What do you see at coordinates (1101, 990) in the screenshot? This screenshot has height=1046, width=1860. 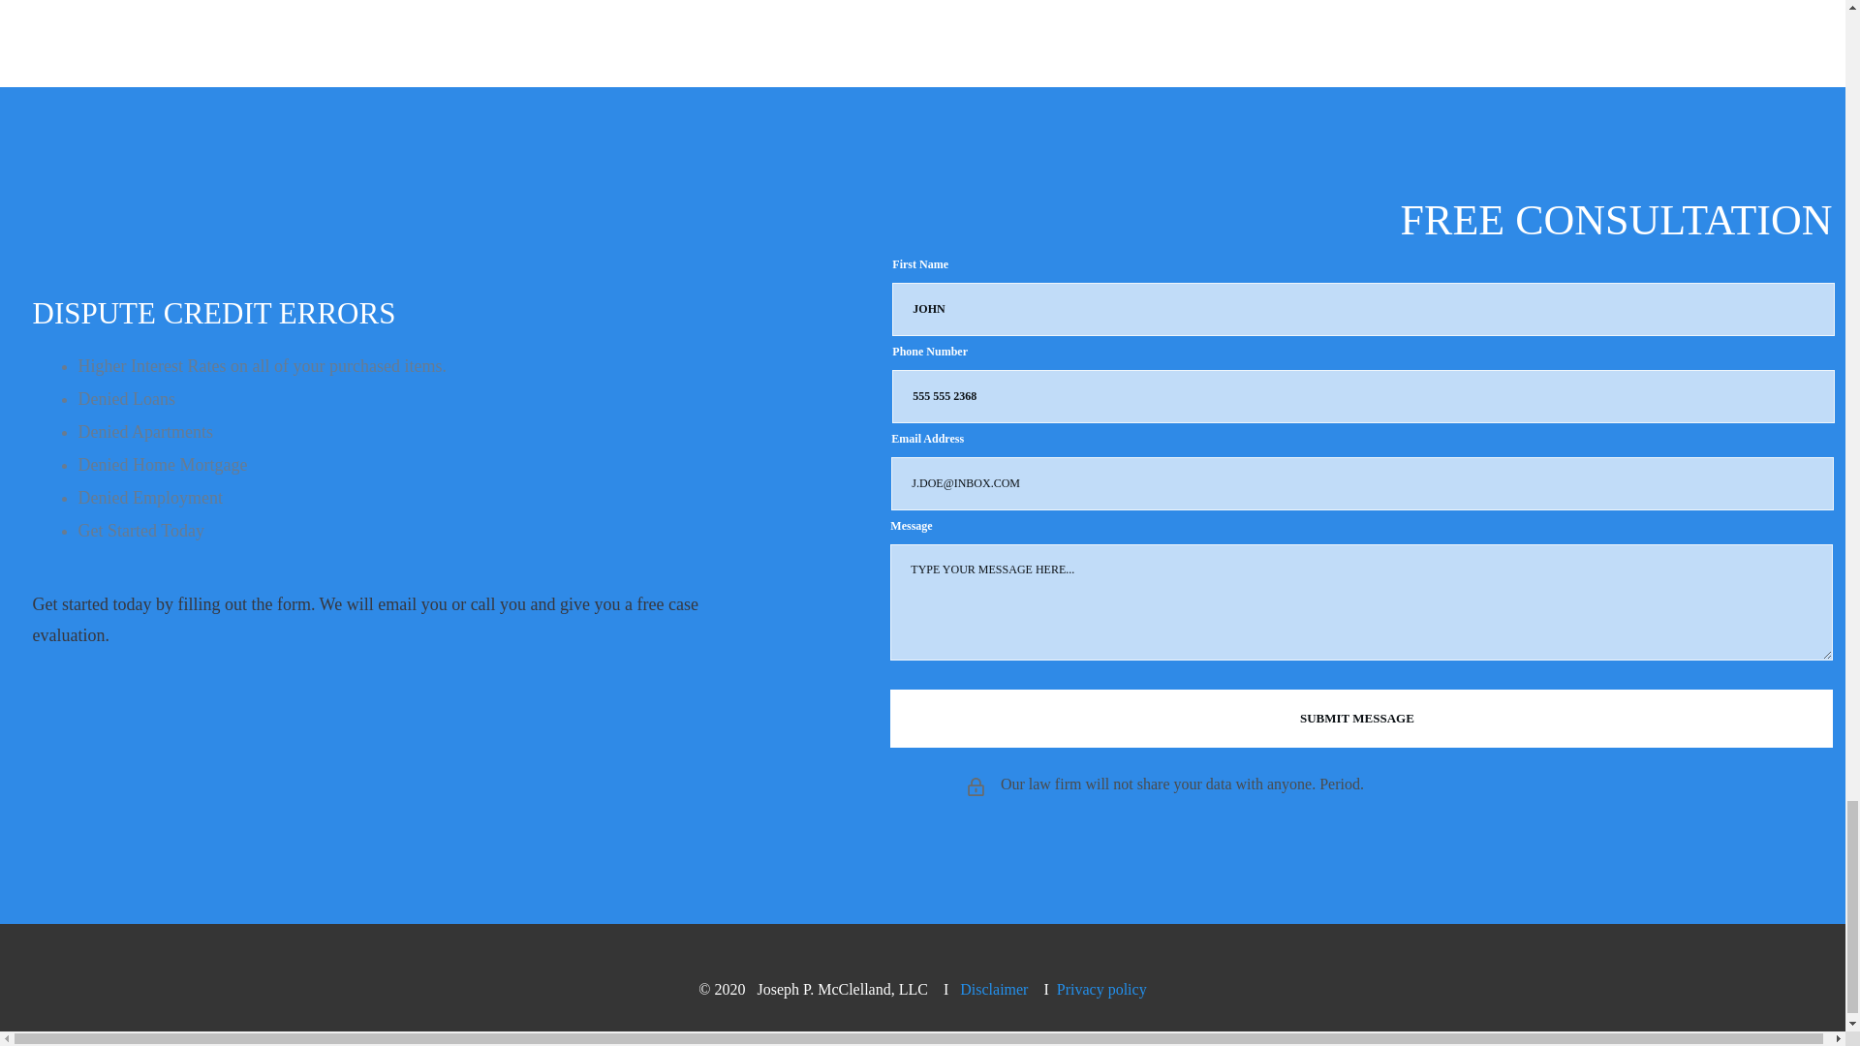 I see `Privacy policy` at bounding box center [1101, 990].